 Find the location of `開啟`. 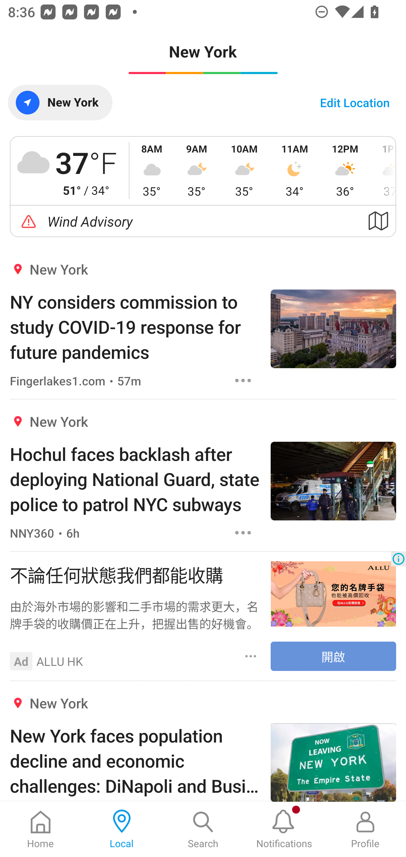

開啟 is located at coordinates (333, 656).